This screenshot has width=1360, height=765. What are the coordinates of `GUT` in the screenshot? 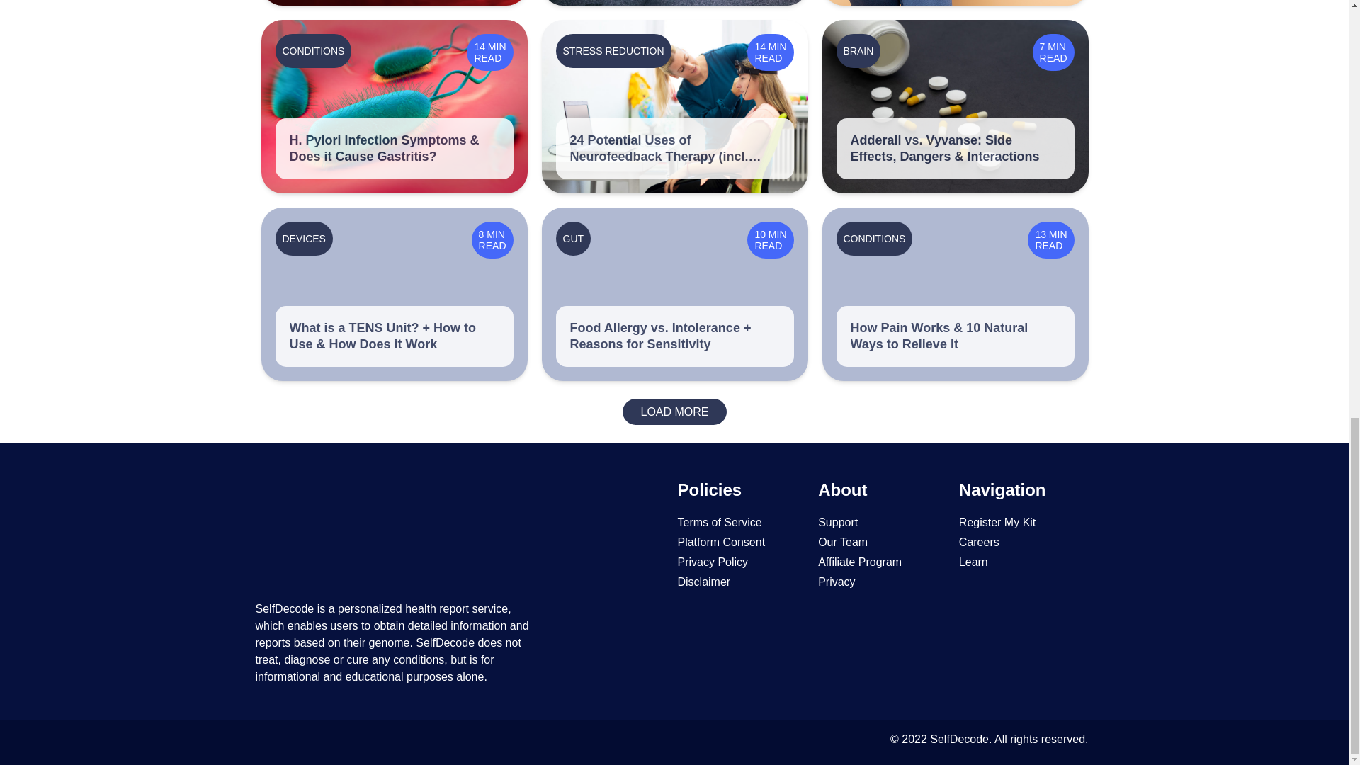 It's located at (572, 238).